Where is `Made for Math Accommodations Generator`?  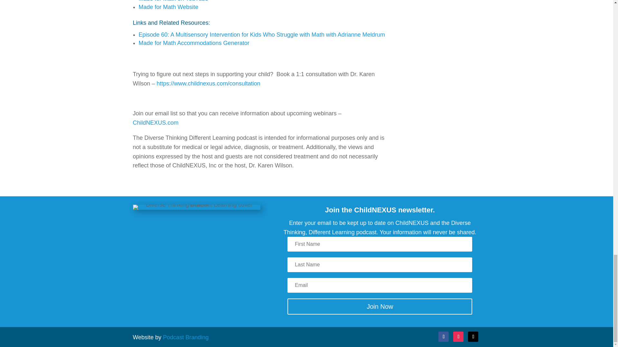 Made for Math Accommodations Generator is located at coordinates (194, 43).